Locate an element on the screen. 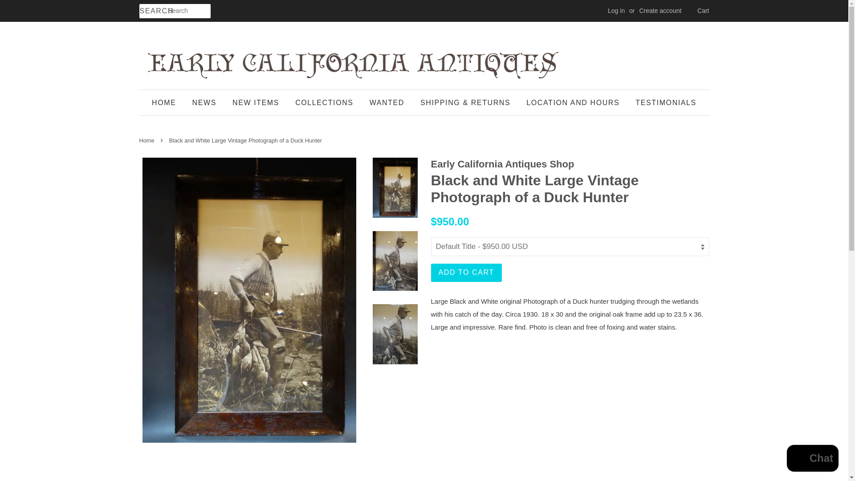  Home is located at coordinates (147, 140).